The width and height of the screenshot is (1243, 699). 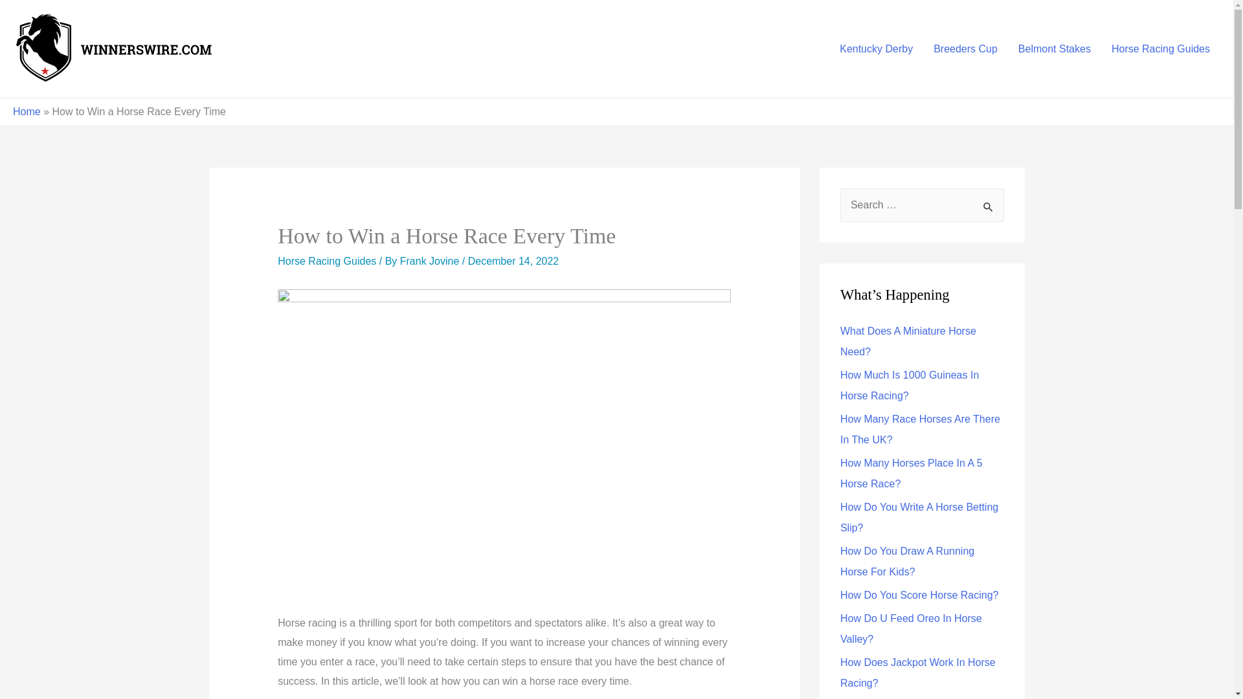 What do you see at coordinates (326, 261) in the screenshot?
I see `Horse Racing Guides` at bounding box center [326, 261].